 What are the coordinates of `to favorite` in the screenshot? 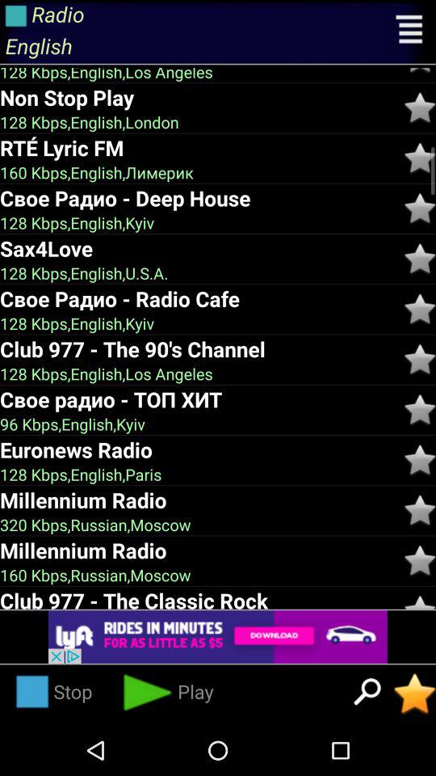 It's located at (420, 409).